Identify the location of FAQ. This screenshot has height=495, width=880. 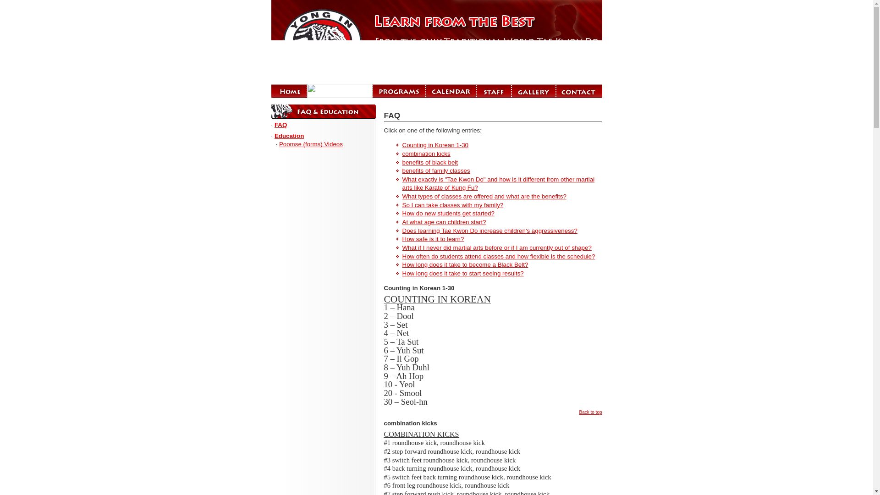
(280, 125).